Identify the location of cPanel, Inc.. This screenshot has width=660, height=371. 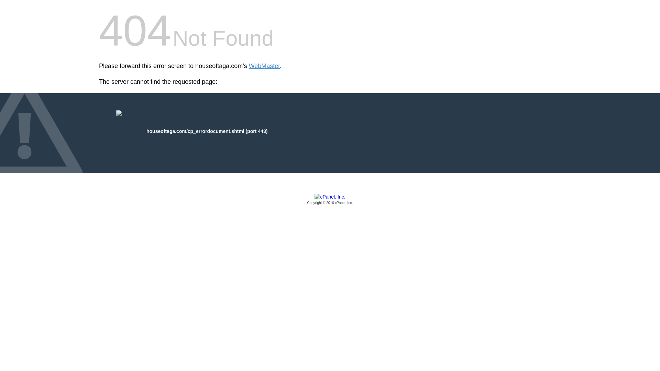
(330, 200).